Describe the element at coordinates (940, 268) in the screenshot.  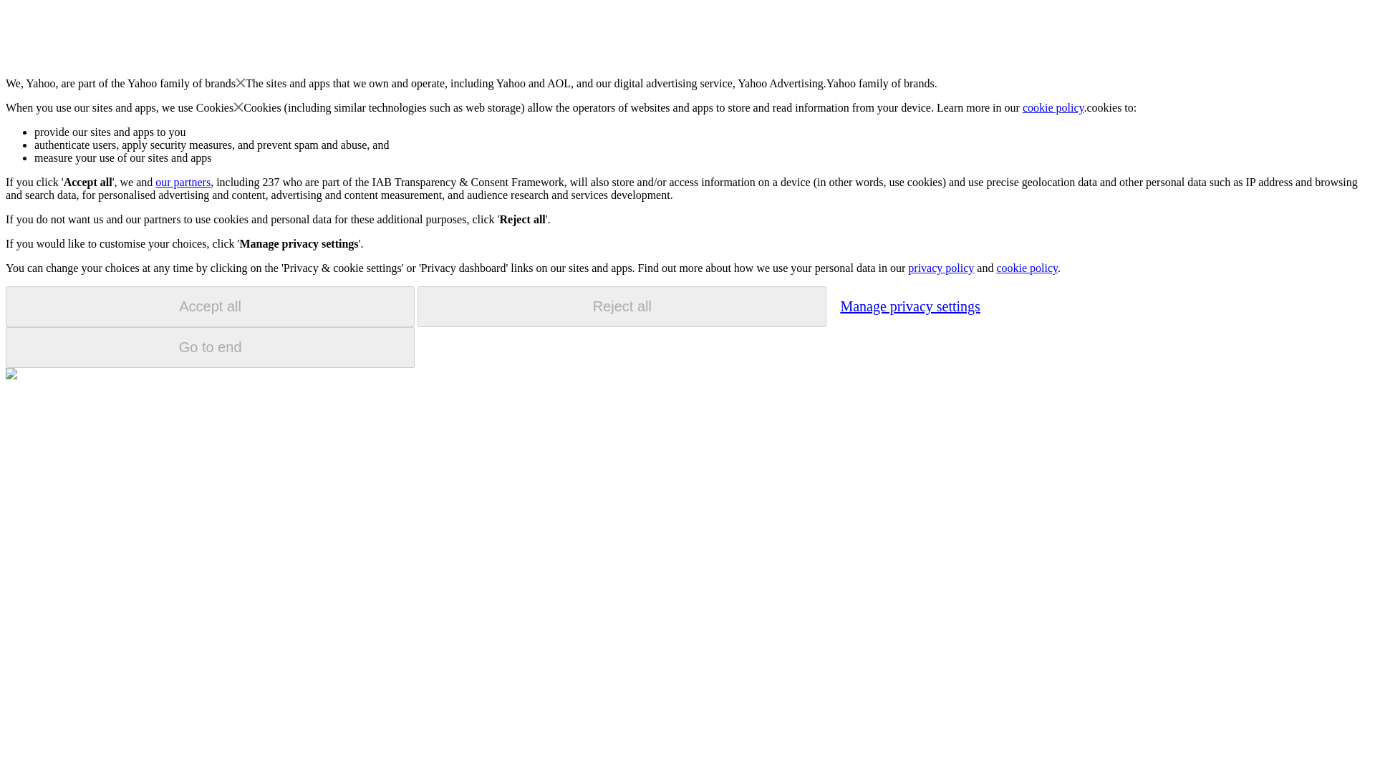
I see `privacy policy` at that location.